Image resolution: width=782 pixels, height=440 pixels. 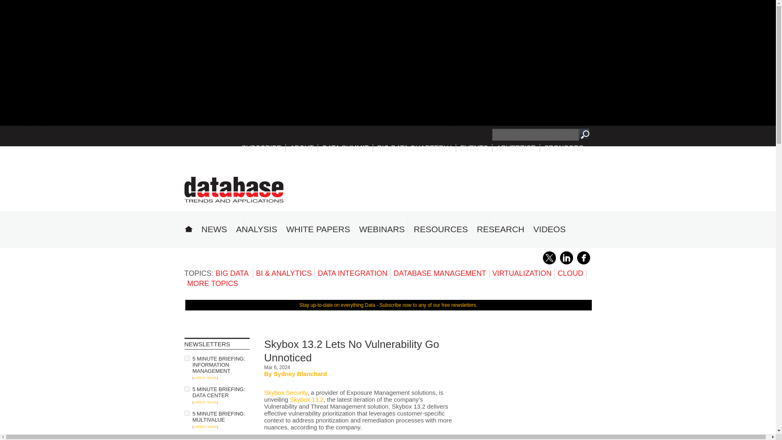 I want to click on DBTA on LinkedIn, so click(x=566, y=263).